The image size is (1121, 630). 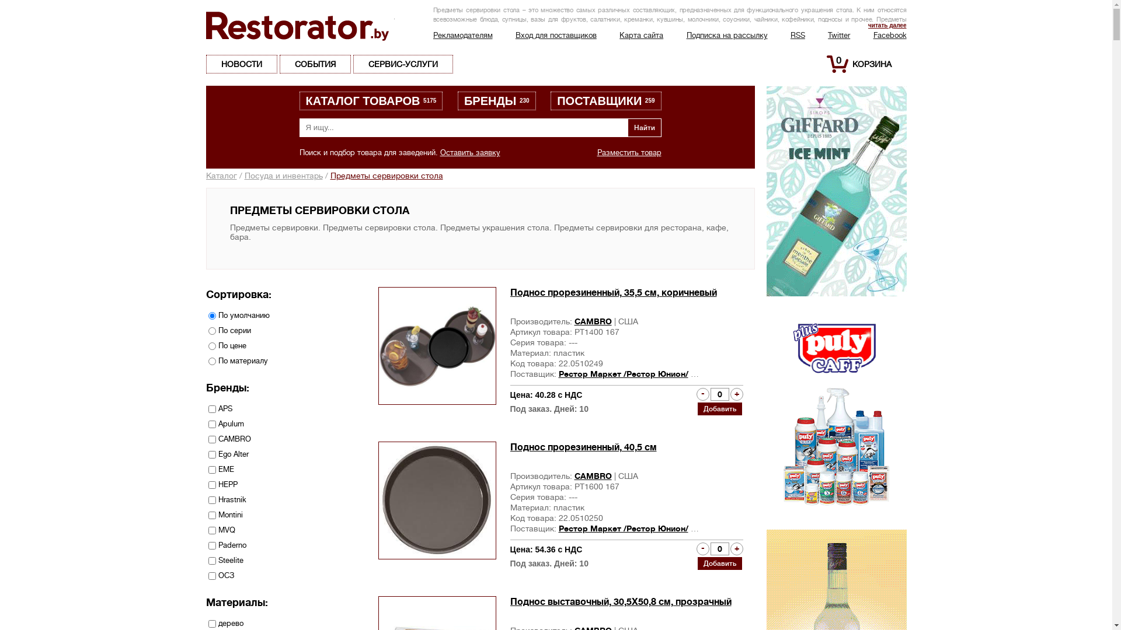 What do you see at coordinates (702, 549) in the screenshot?
I see `-` at bounding box center [702, 549].